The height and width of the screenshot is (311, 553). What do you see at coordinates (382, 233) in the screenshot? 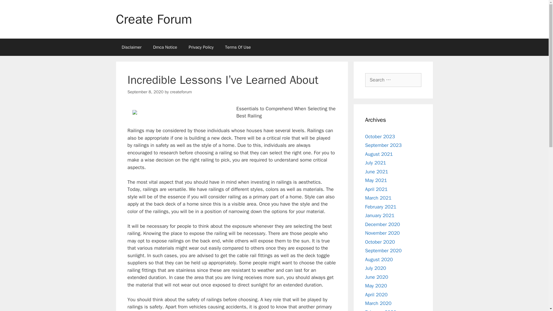
I see `November 2020` at bounding box center [382, 233].